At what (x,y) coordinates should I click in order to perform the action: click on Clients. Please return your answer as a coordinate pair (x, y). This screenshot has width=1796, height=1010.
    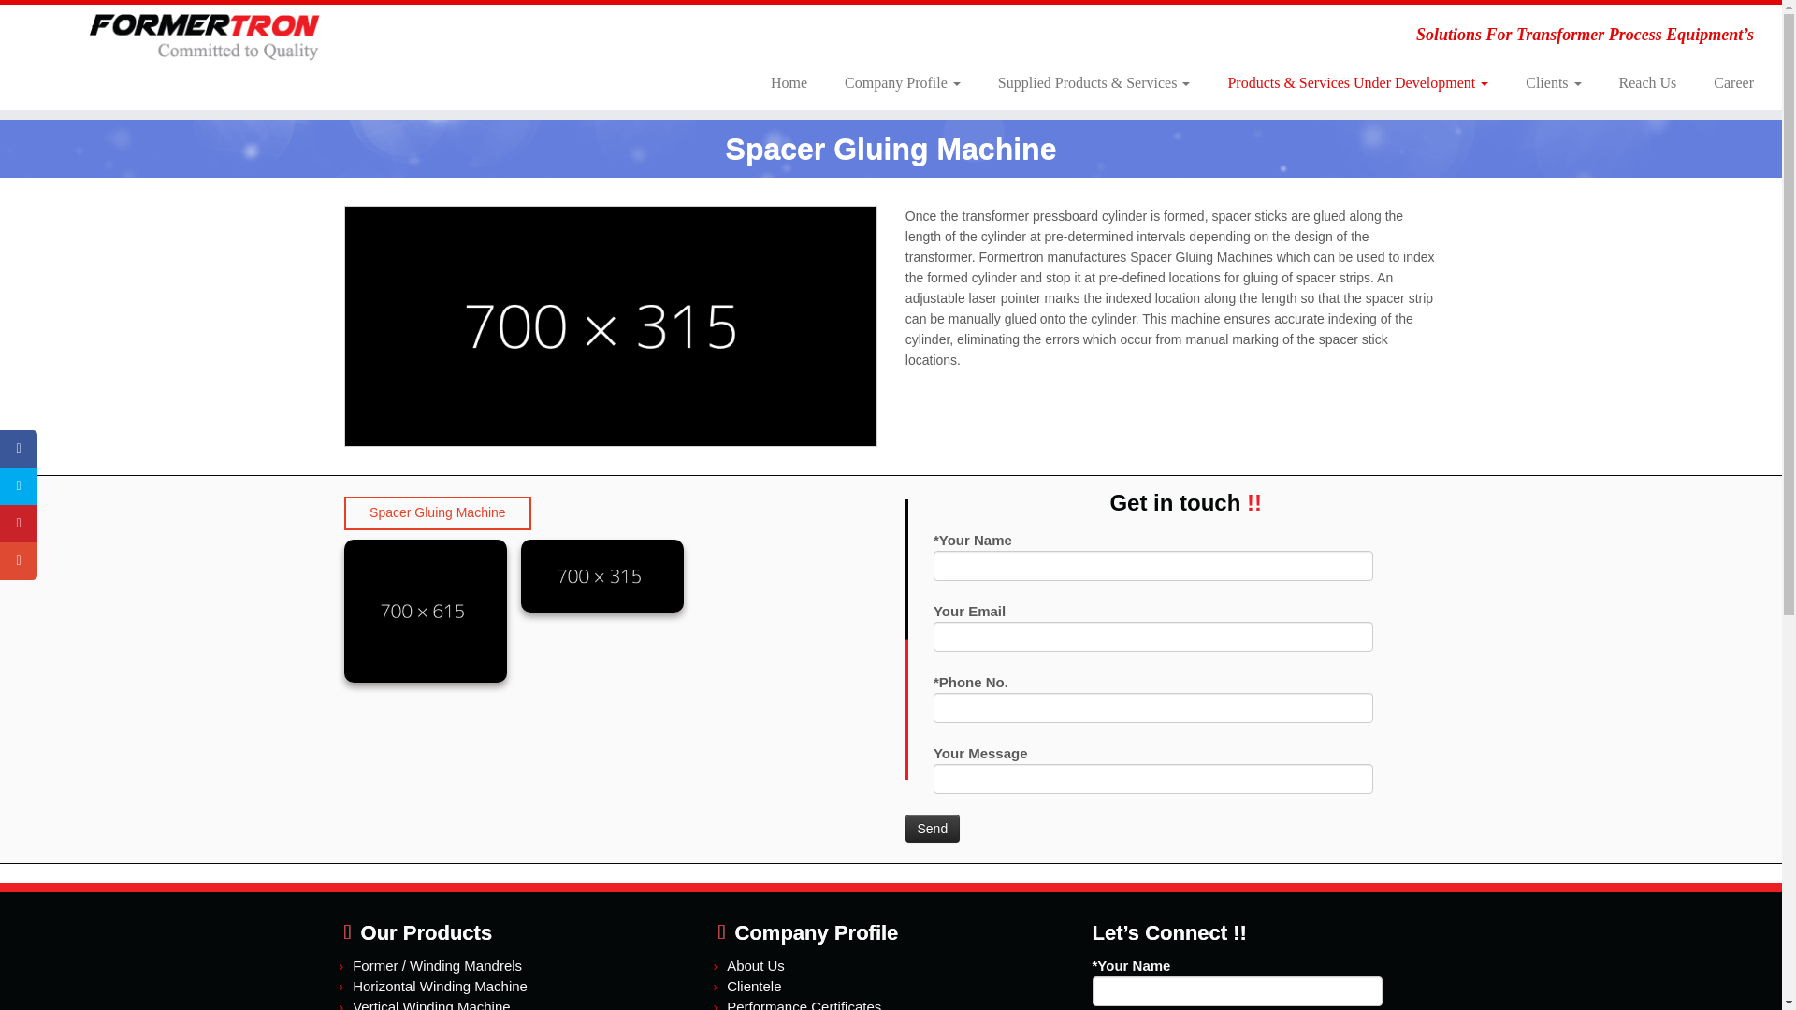
    Looking at the image, I should click on (1553, 82).